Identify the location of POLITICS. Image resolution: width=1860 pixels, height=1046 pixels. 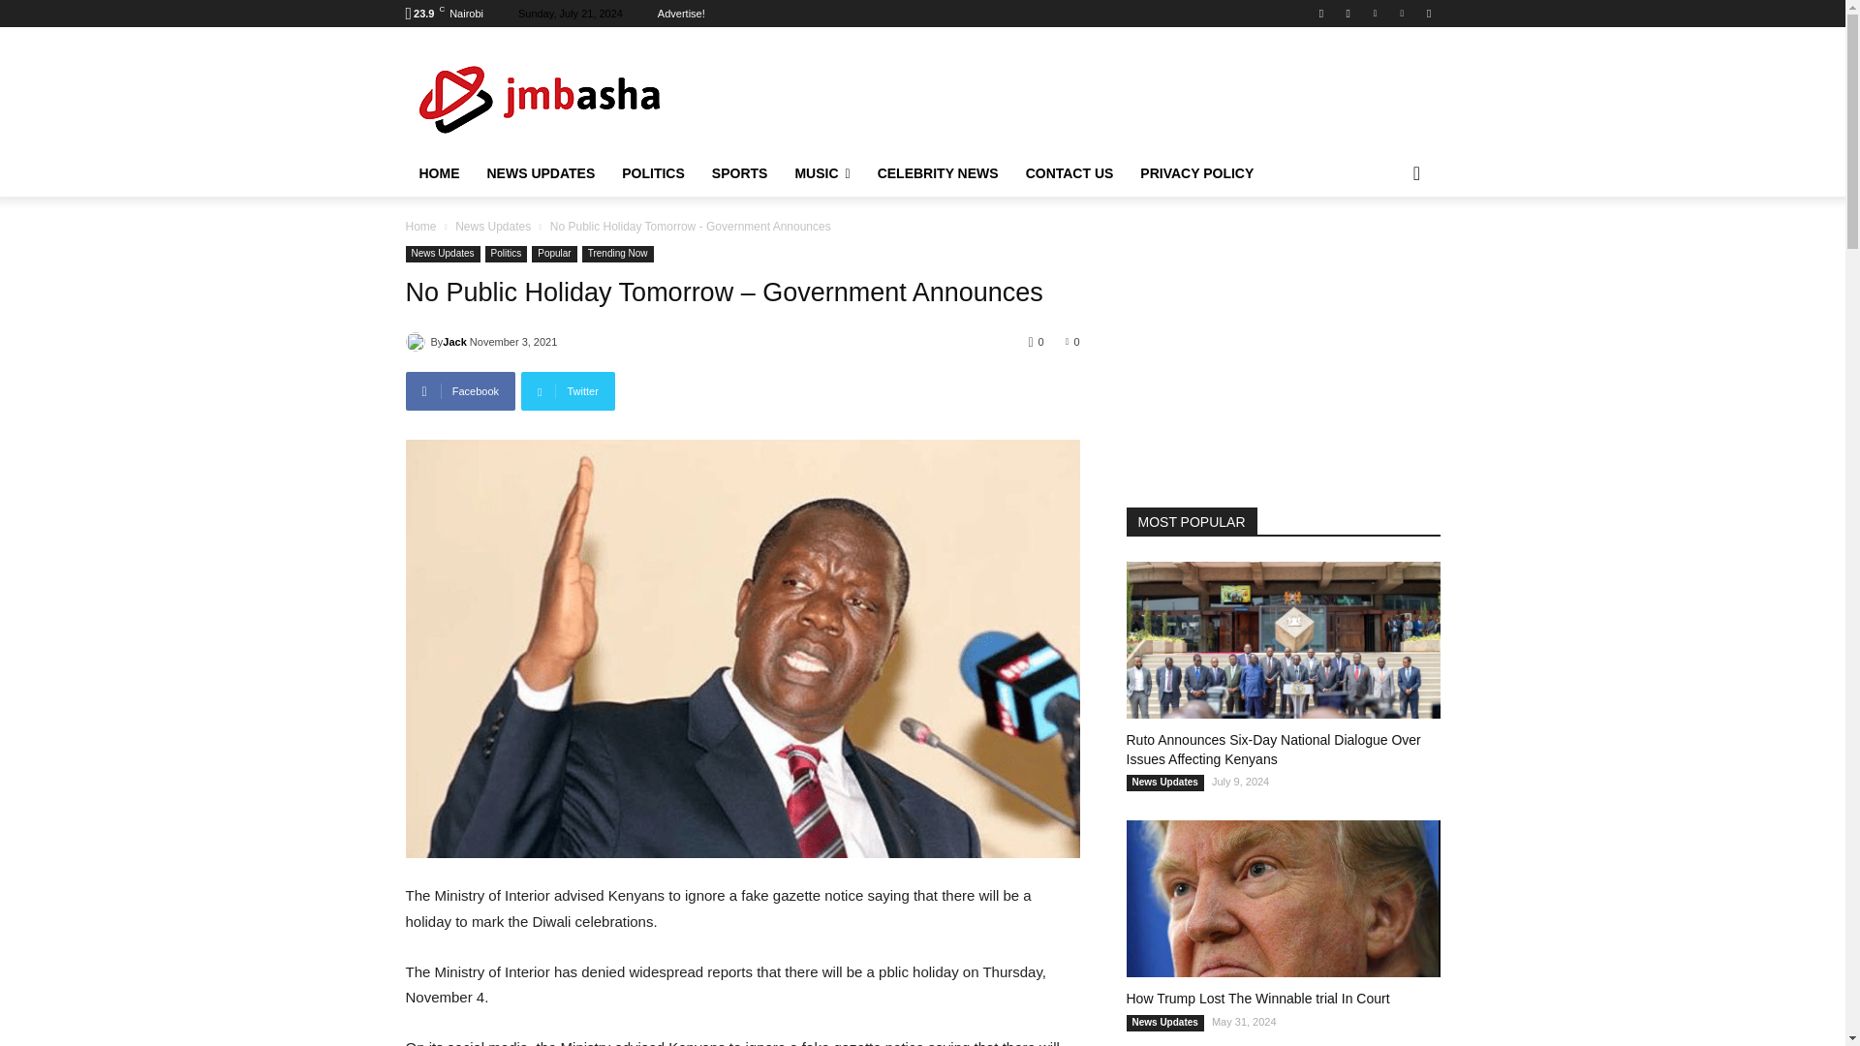
(653, 173).